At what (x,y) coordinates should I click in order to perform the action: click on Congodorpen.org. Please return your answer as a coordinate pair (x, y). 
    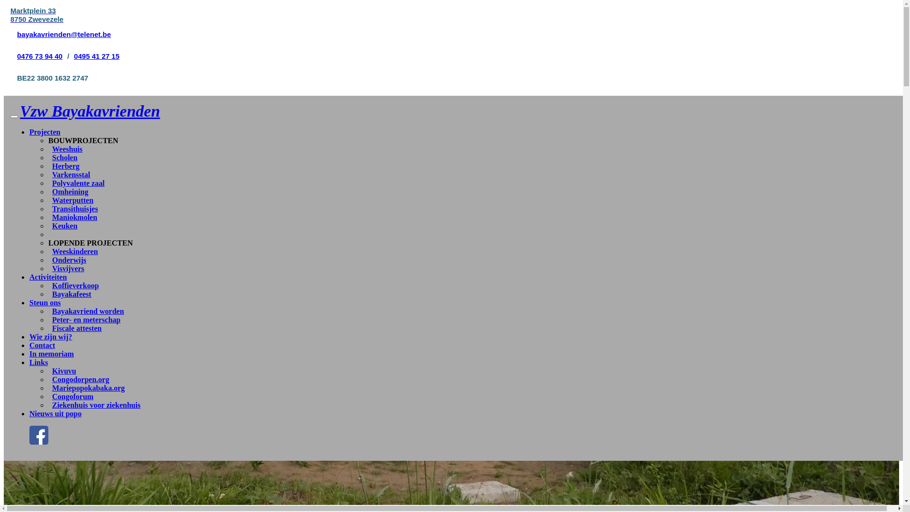
    Looking at the image, I should click on (79, 379).